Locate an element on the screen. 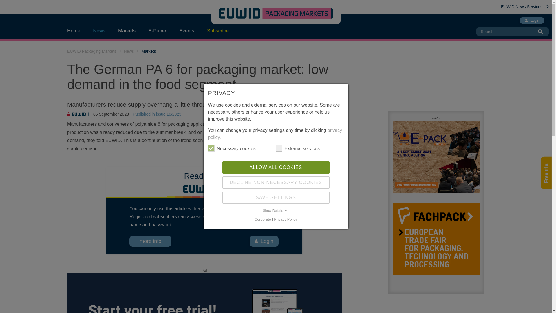 The width and height of the screenshot is (556, 313). Markets is located at coordinates (149, 51).